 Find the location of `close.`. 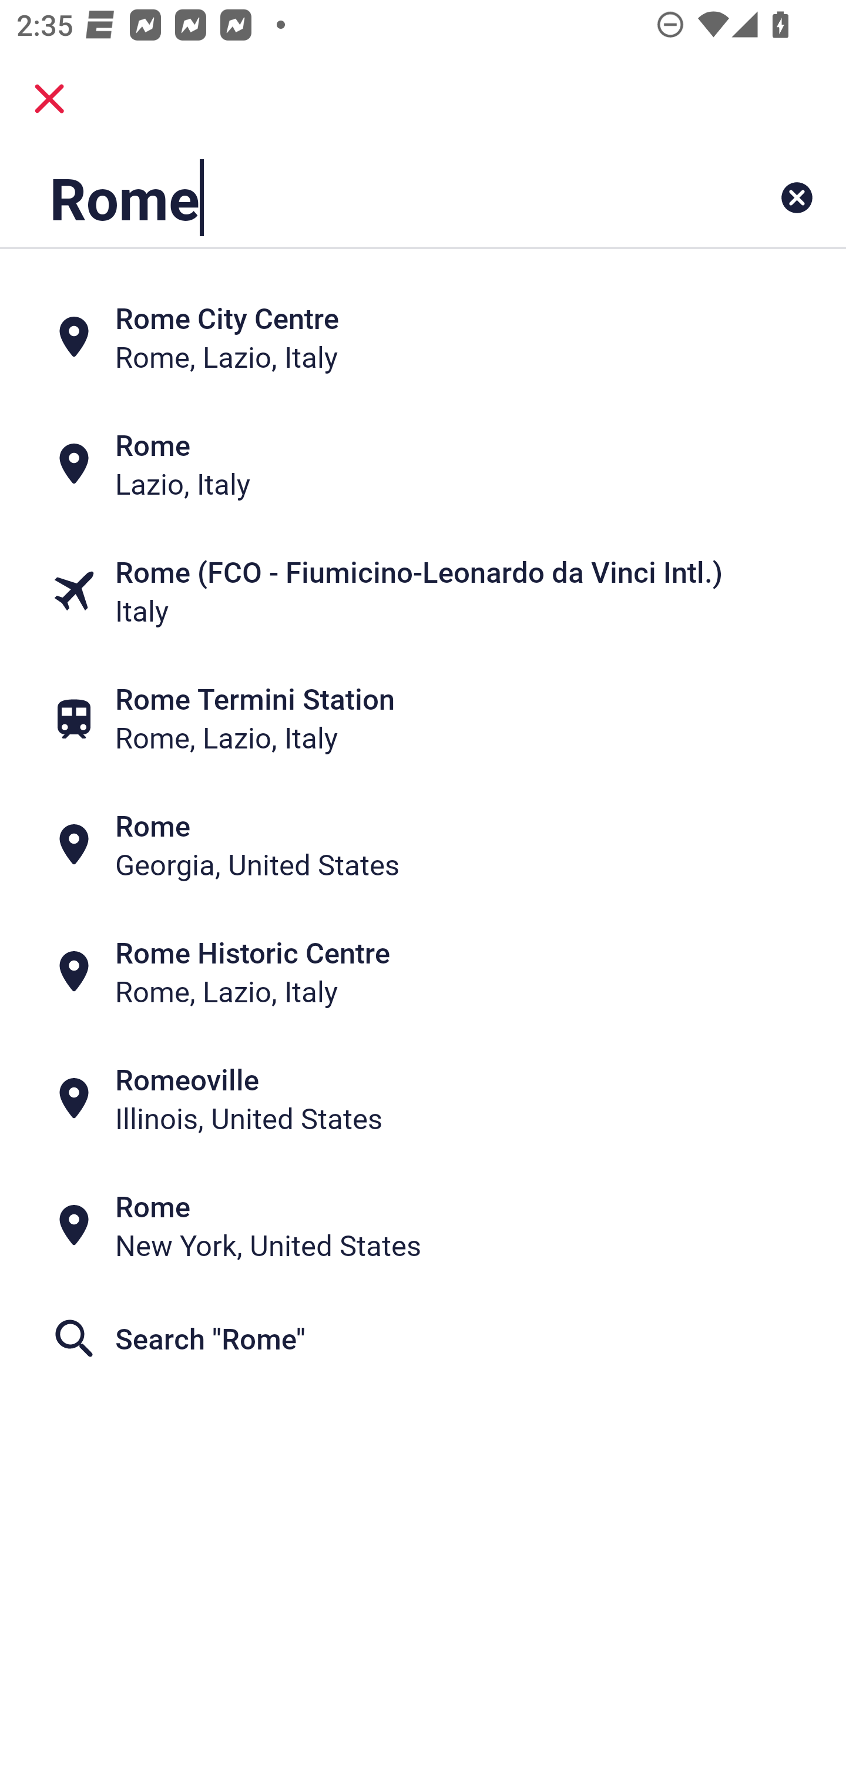

close. is located at coordinates (49, 99).